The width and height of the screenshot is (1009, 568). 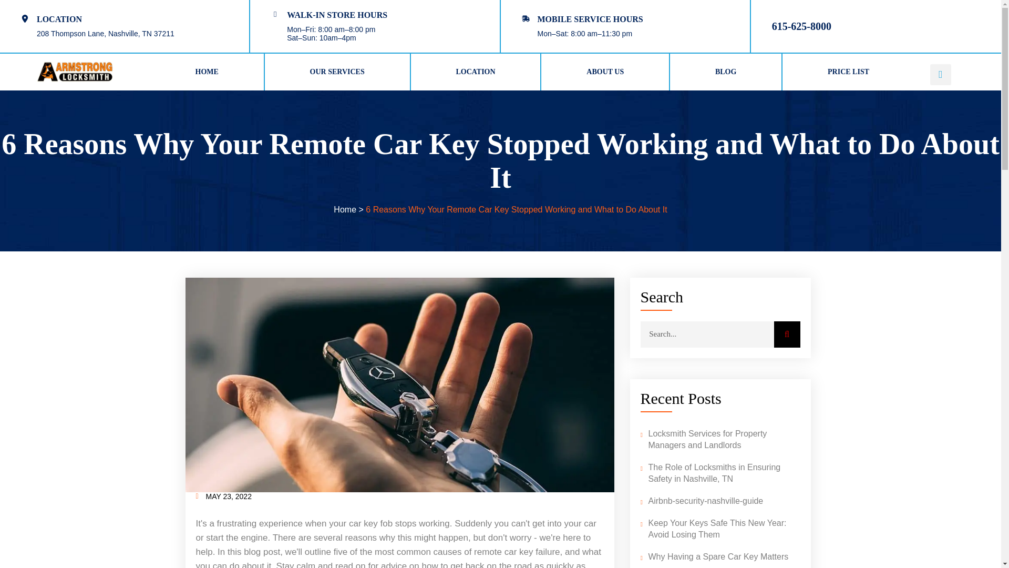 What do you see at coordinates (207, 72) in the screenshot?
I see `HOME` at bounding box center [207, 72].